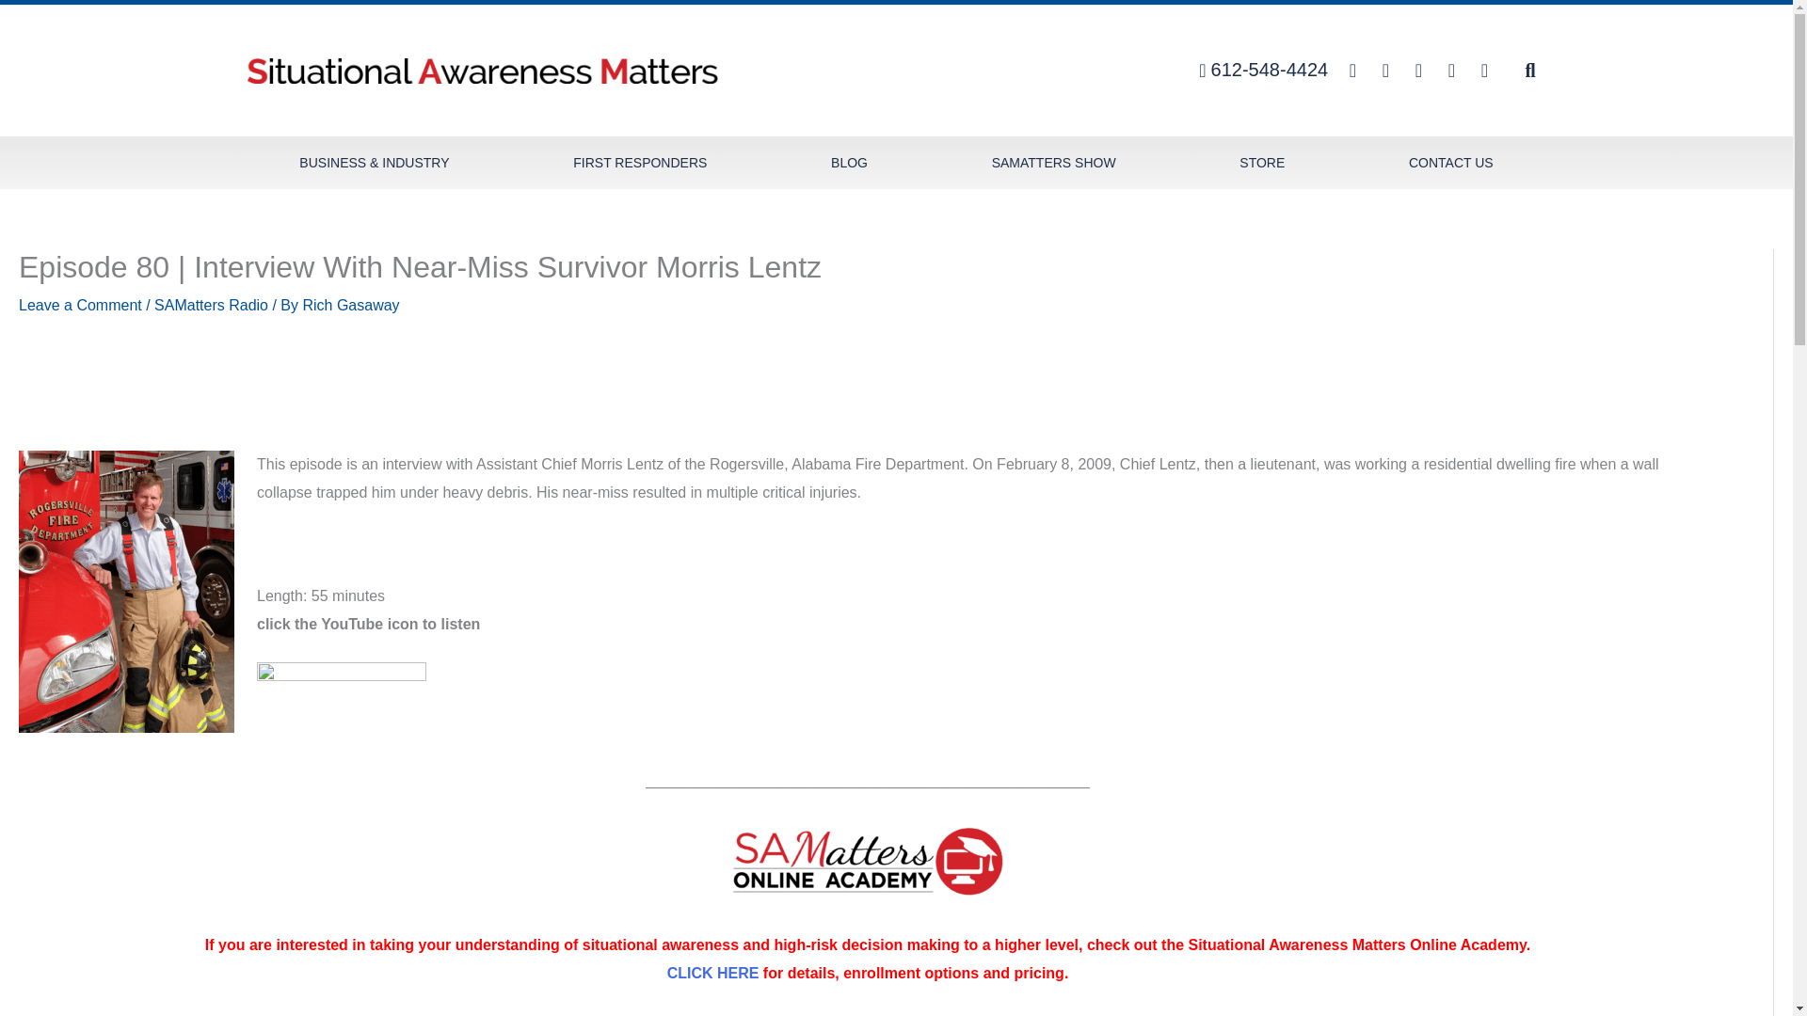  I want to click on Rich Gasaway, so click(350, 305).